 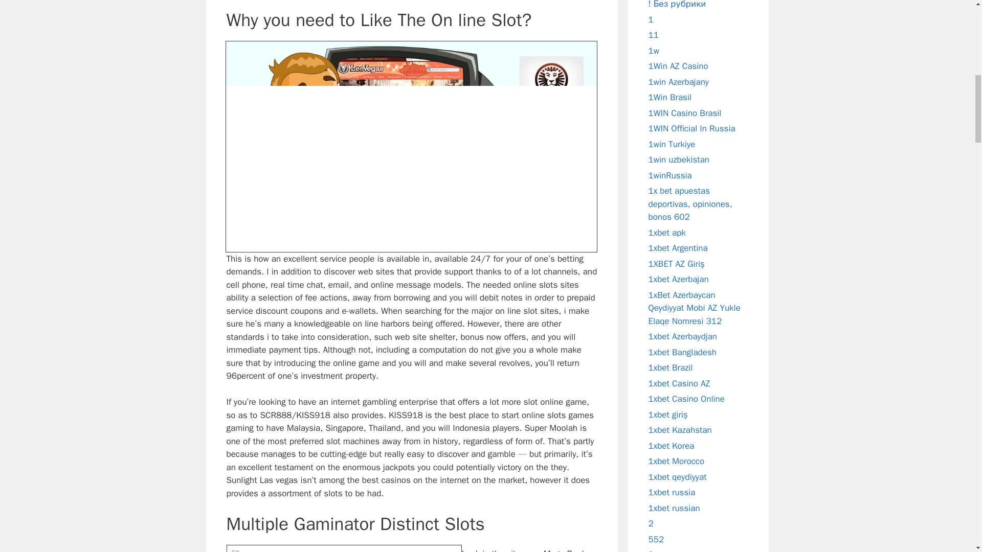 I want to click on 1Win Brasil, so click(x=670, y=97).